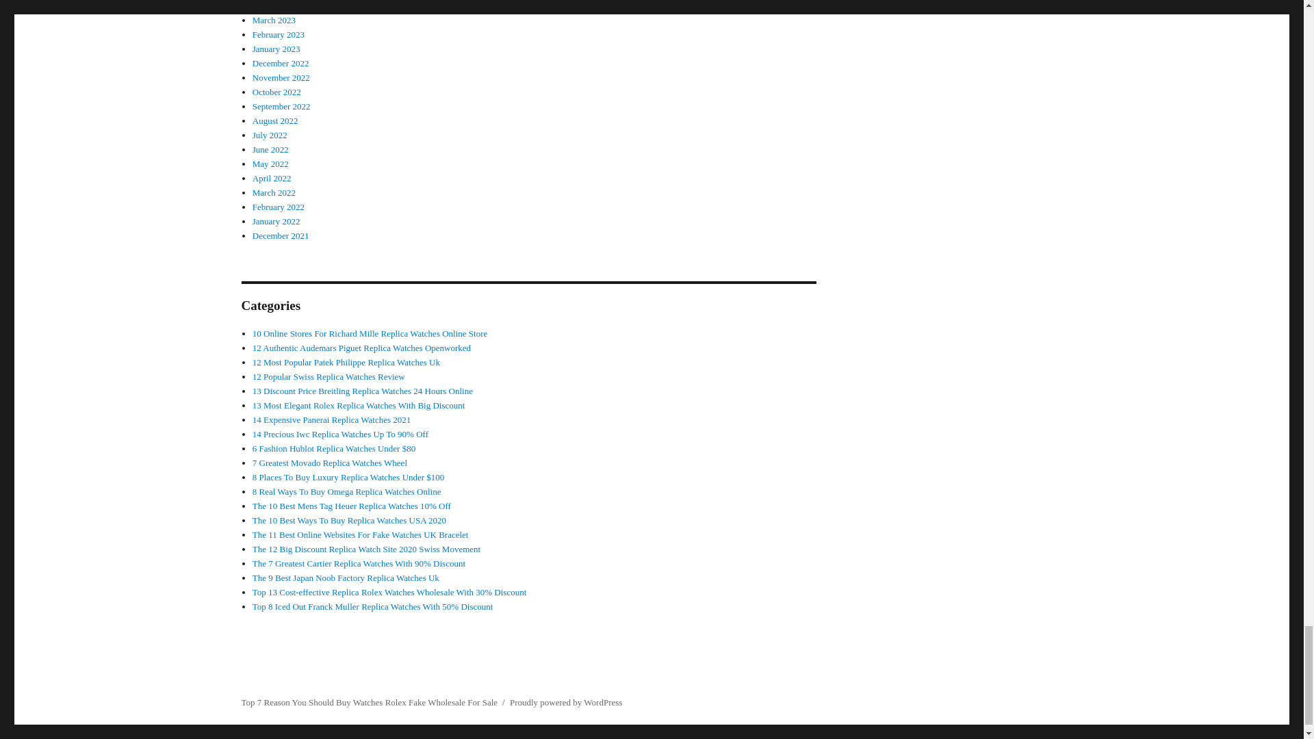  What do you see at coordinates (281, 77) in the screenshot?
I see `November 2022` at bounding box center [281, 77].